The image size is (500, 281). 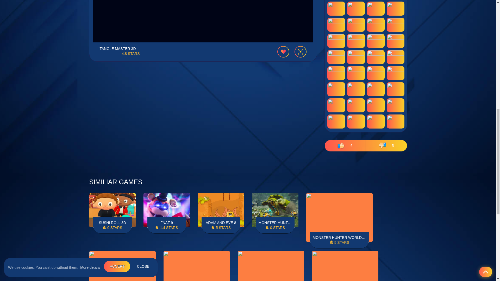 What do you see at coordinates (300, 52) in the screenshot?
I see `Fullscreen` at bounding box center [300, 52].